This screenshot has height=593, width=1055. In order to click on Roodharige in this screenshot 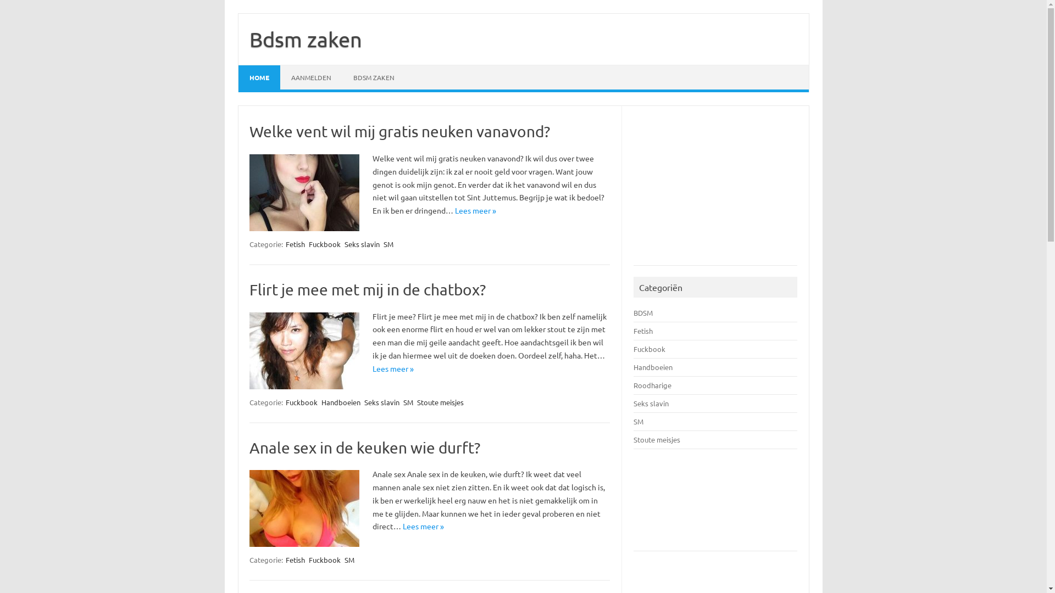, I will do `click(653, 385)`.